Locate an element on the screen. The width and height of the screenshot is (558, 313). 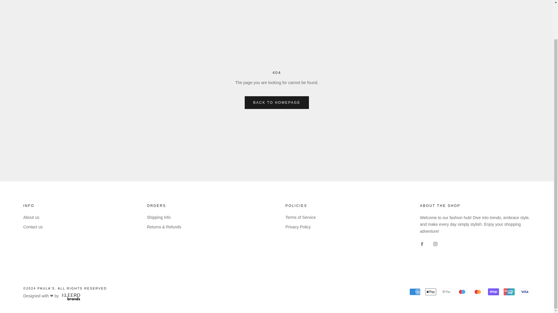
BACK TO HOMEPAGE is located at coordinates (277, 102).